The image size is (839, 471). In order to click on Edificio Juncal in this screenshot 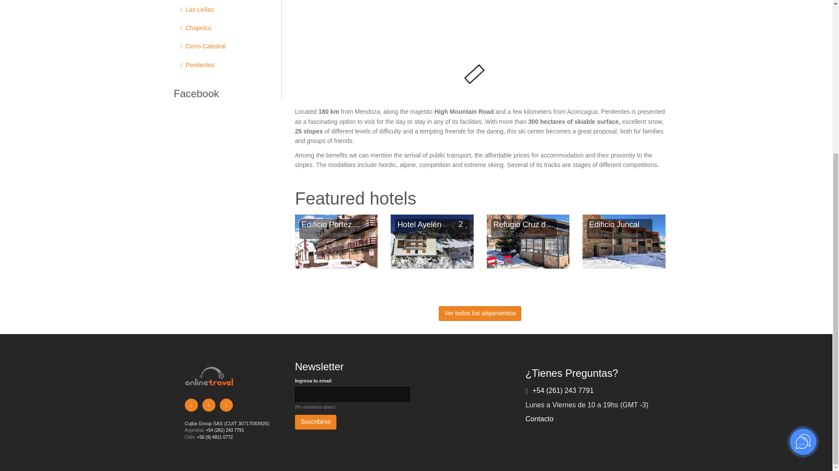, I will do `click(620, 225)`.